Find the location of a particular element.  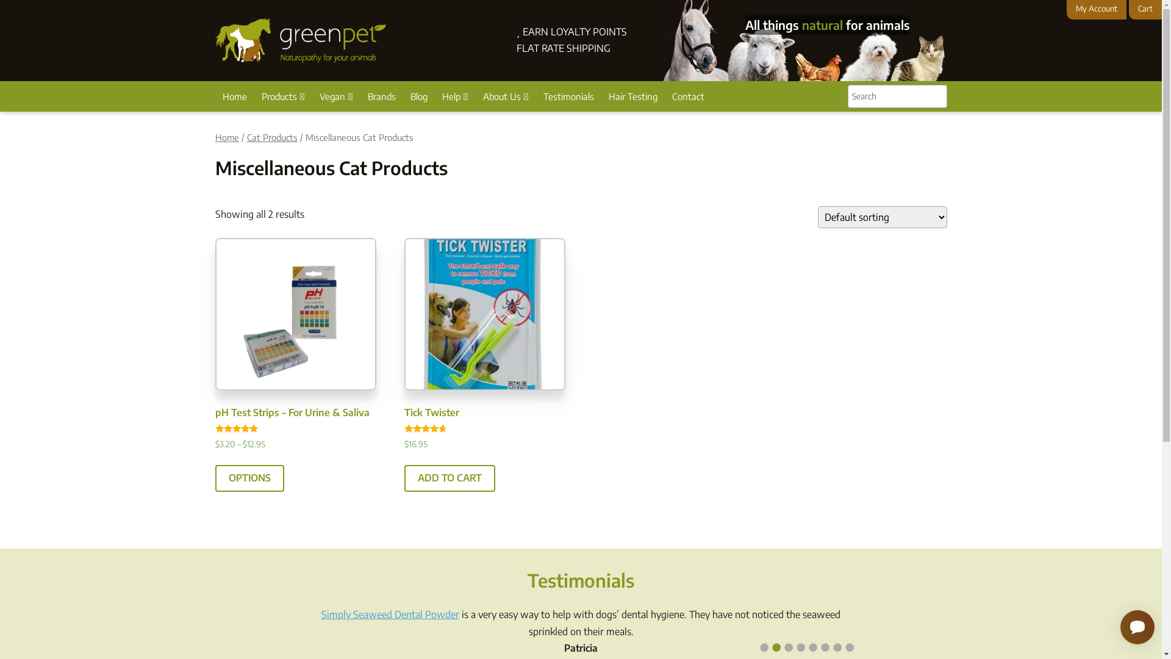

Brands is located at coordinates (381, 96).